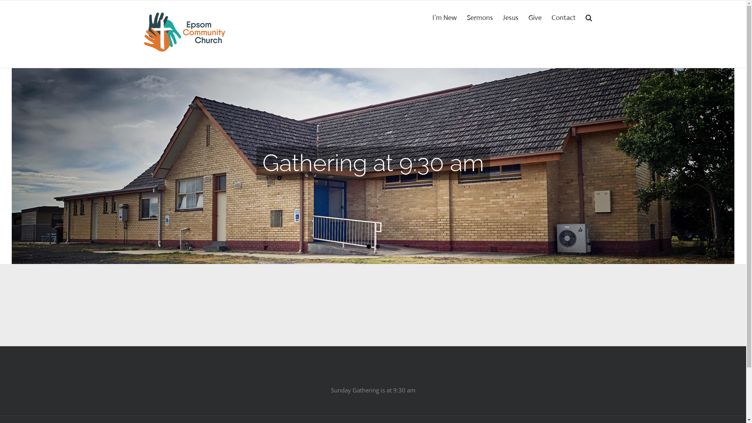  What do you see at coordinates (369, 246) in the screenshot?
I see `1` at bounding box center [369, 246].